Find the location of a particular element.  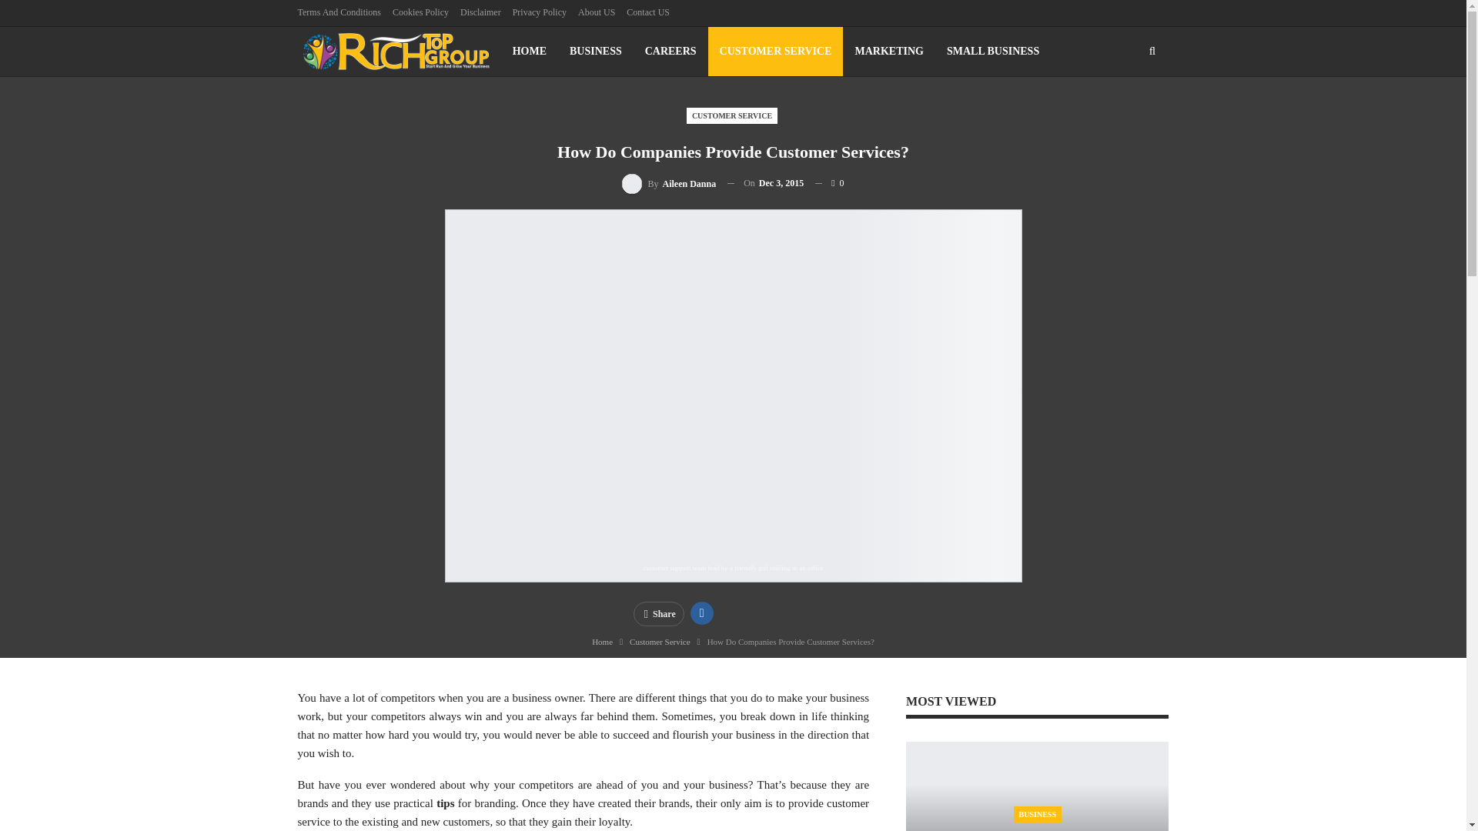

Browse Author Articles is located at coordinates (668, 183).